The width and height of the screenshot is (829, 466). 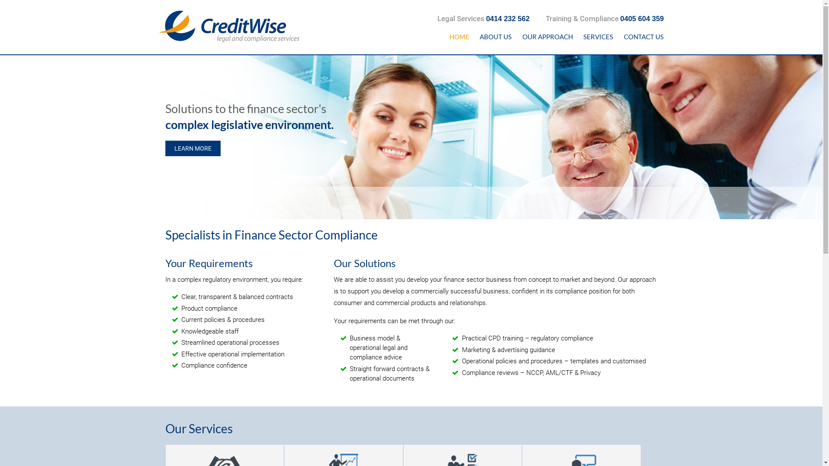 What do you see at coordinates (459, 37) in the screenshot?
I see `HOME` at bounding box center [459, 37].